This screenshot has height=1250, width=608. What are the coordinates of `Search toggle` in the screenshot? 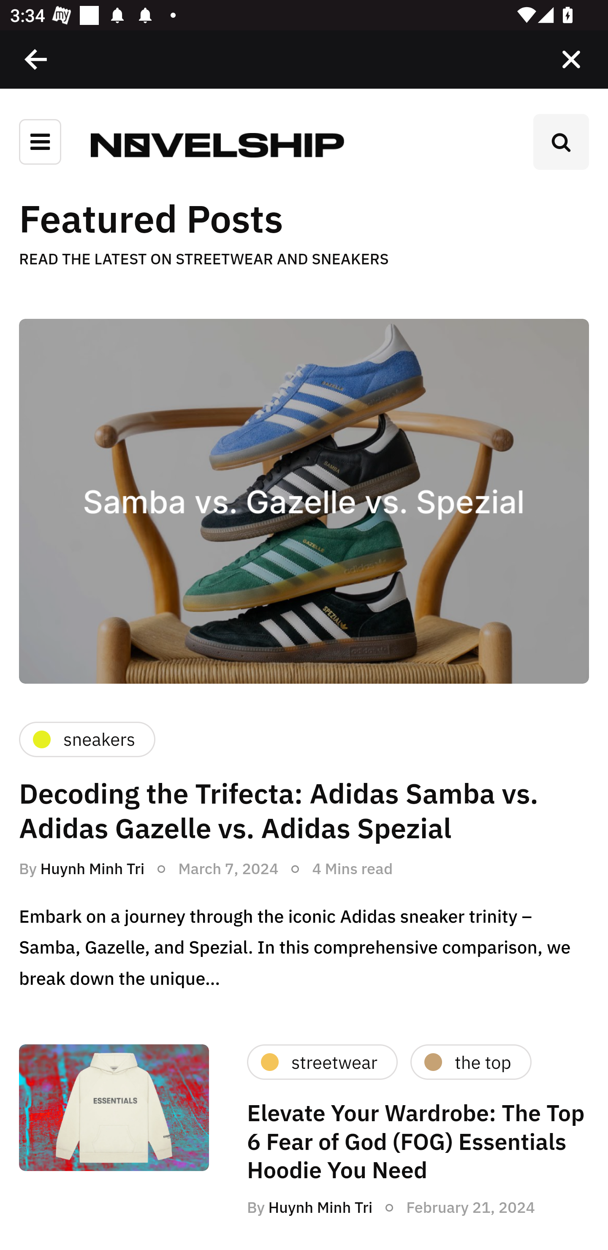 It's located at (561, 142).